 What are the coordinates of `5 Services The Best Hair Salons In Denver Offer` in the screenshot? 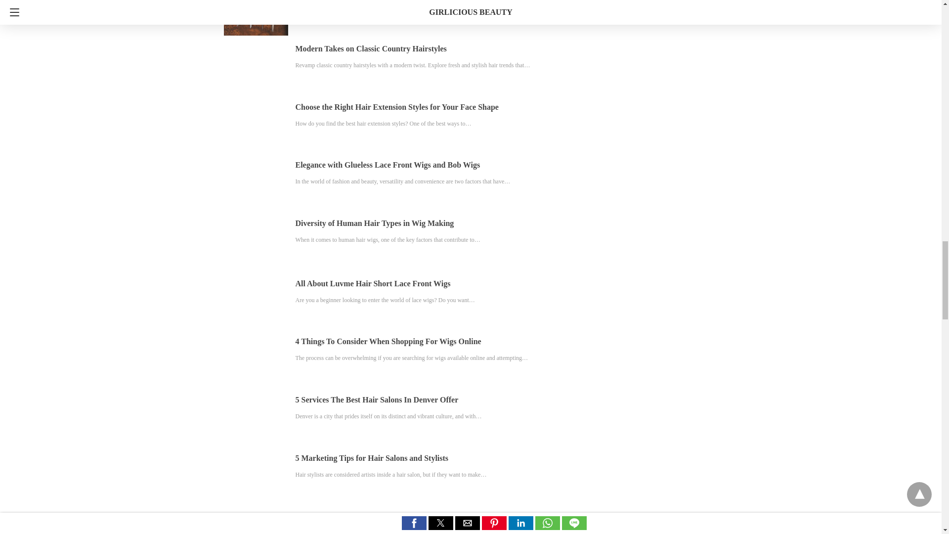 It's located at (377, 400).